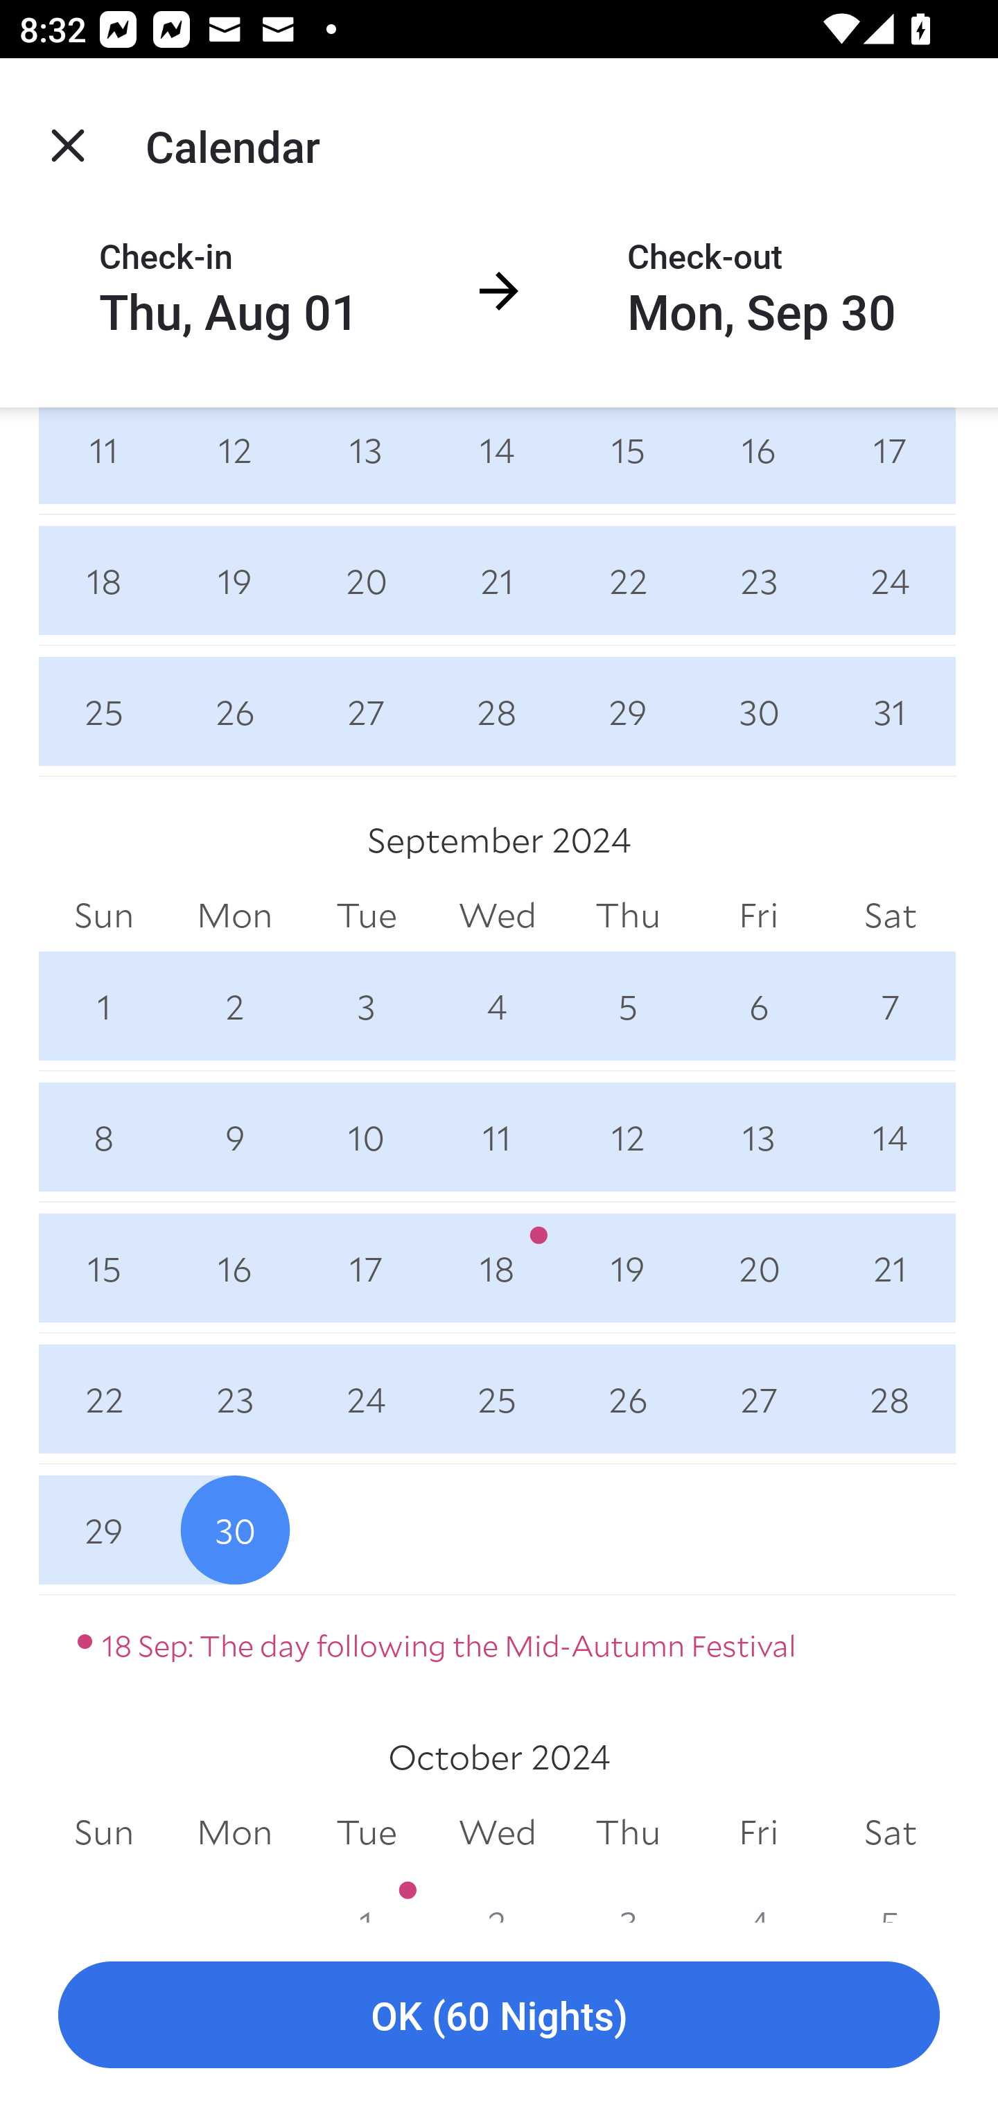 This screenshot has height=2107, width=998. I want to click on 5 5 September 2024, so click(628, 1006).